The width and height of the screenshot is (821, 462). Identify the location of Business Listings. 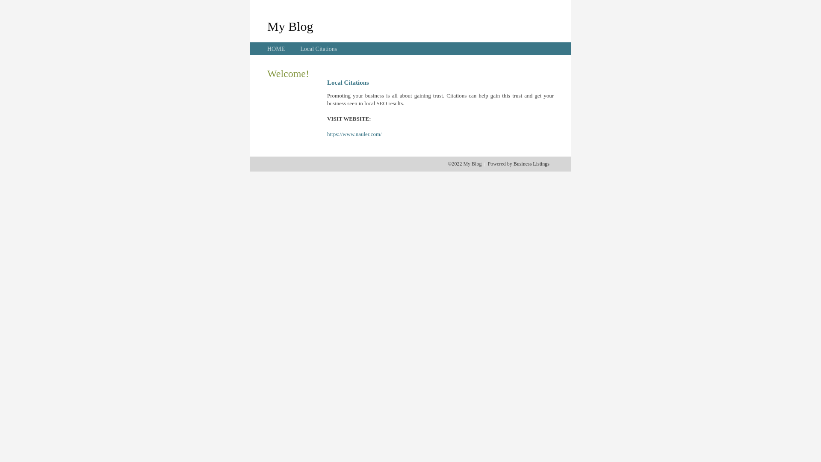
(532, 164).